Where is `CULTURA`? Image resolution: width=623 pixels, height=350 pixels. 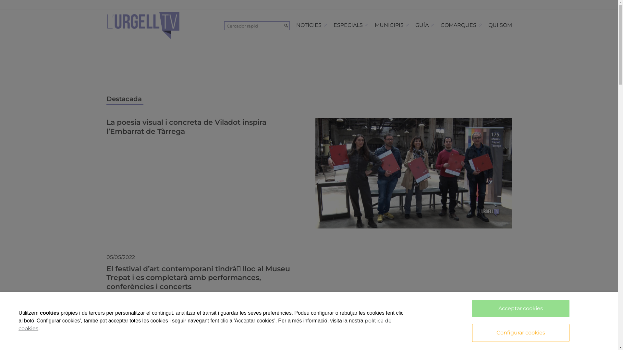
CULTURA is located at coordinates (127, 300).